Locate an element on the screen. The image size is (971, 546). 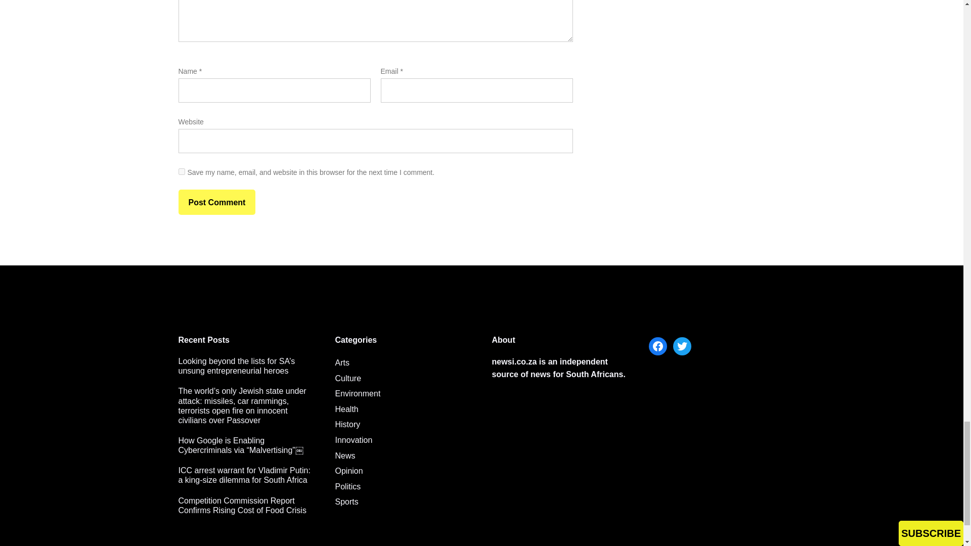
yes is located at coordinates (181, 171).